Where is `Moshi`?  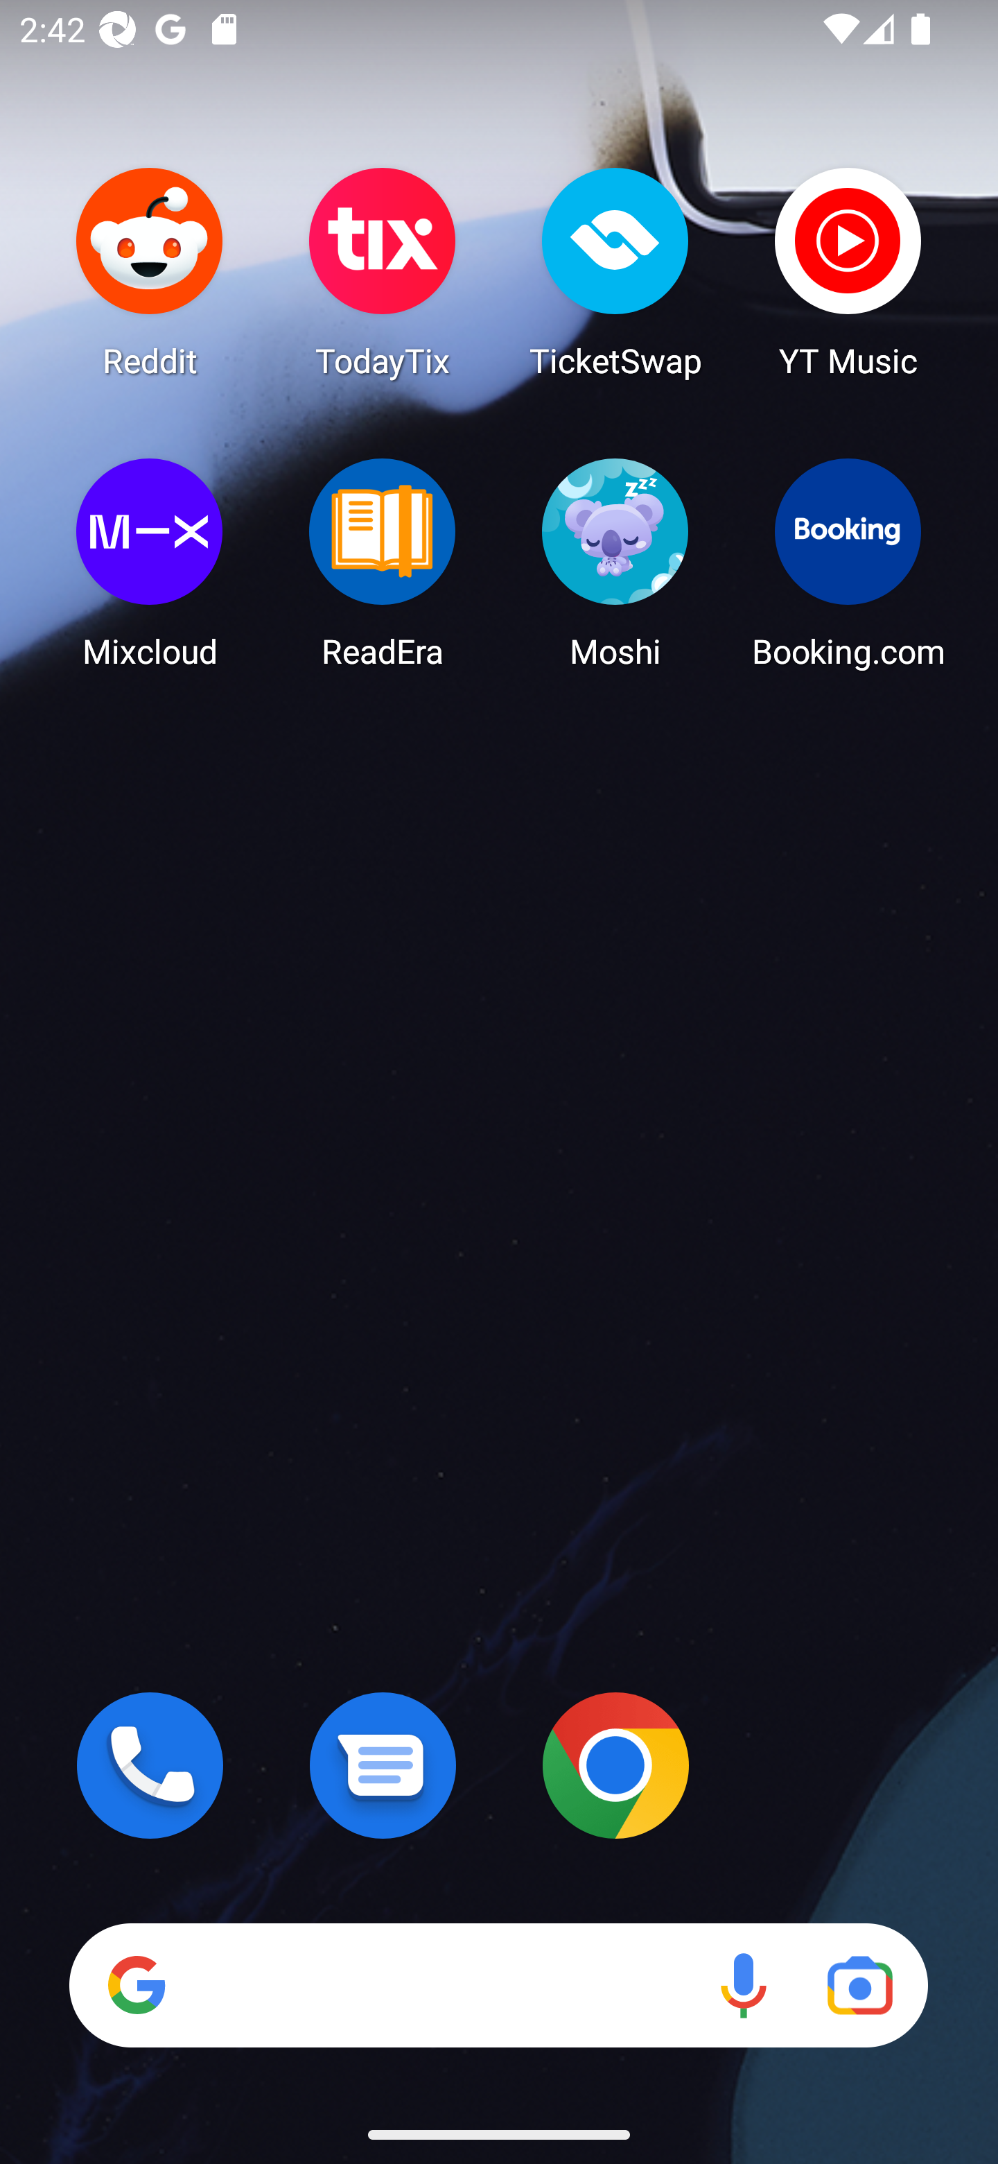
Moshi is located at coordinates (615, 563).